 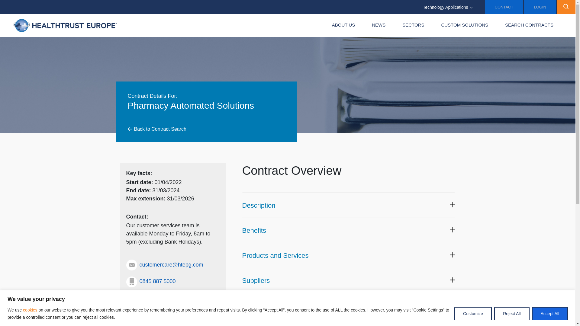 I want to click on Reject All, so click(x=511, y=313).